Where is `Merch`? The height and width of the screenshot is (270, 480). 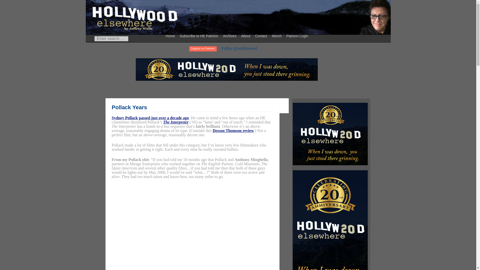
Merch is located at coordinates (277, 36).